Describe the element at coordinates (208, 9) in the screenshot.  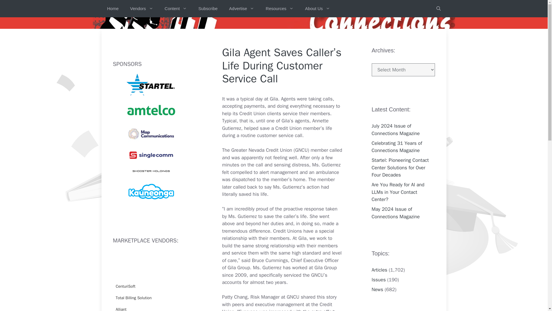
I see `Subscribe` at that location.